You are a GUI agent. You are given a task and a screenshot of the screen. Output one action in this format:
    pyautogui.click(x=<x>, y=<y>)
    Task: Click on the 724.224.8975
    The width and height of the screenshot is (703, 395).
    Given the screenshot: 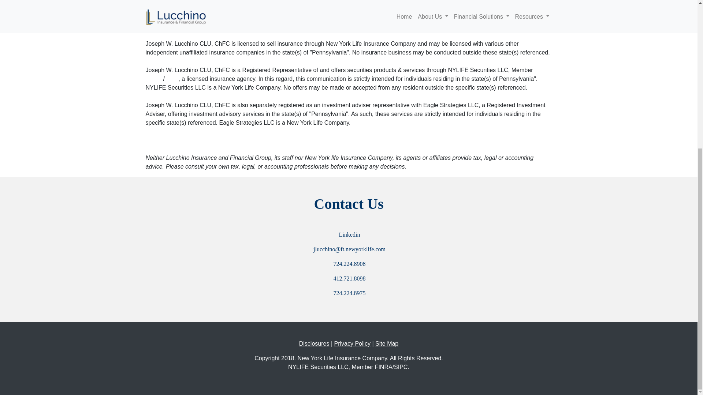 What is the action you would take?
    pyautogui.click(x=349, y=293)
    